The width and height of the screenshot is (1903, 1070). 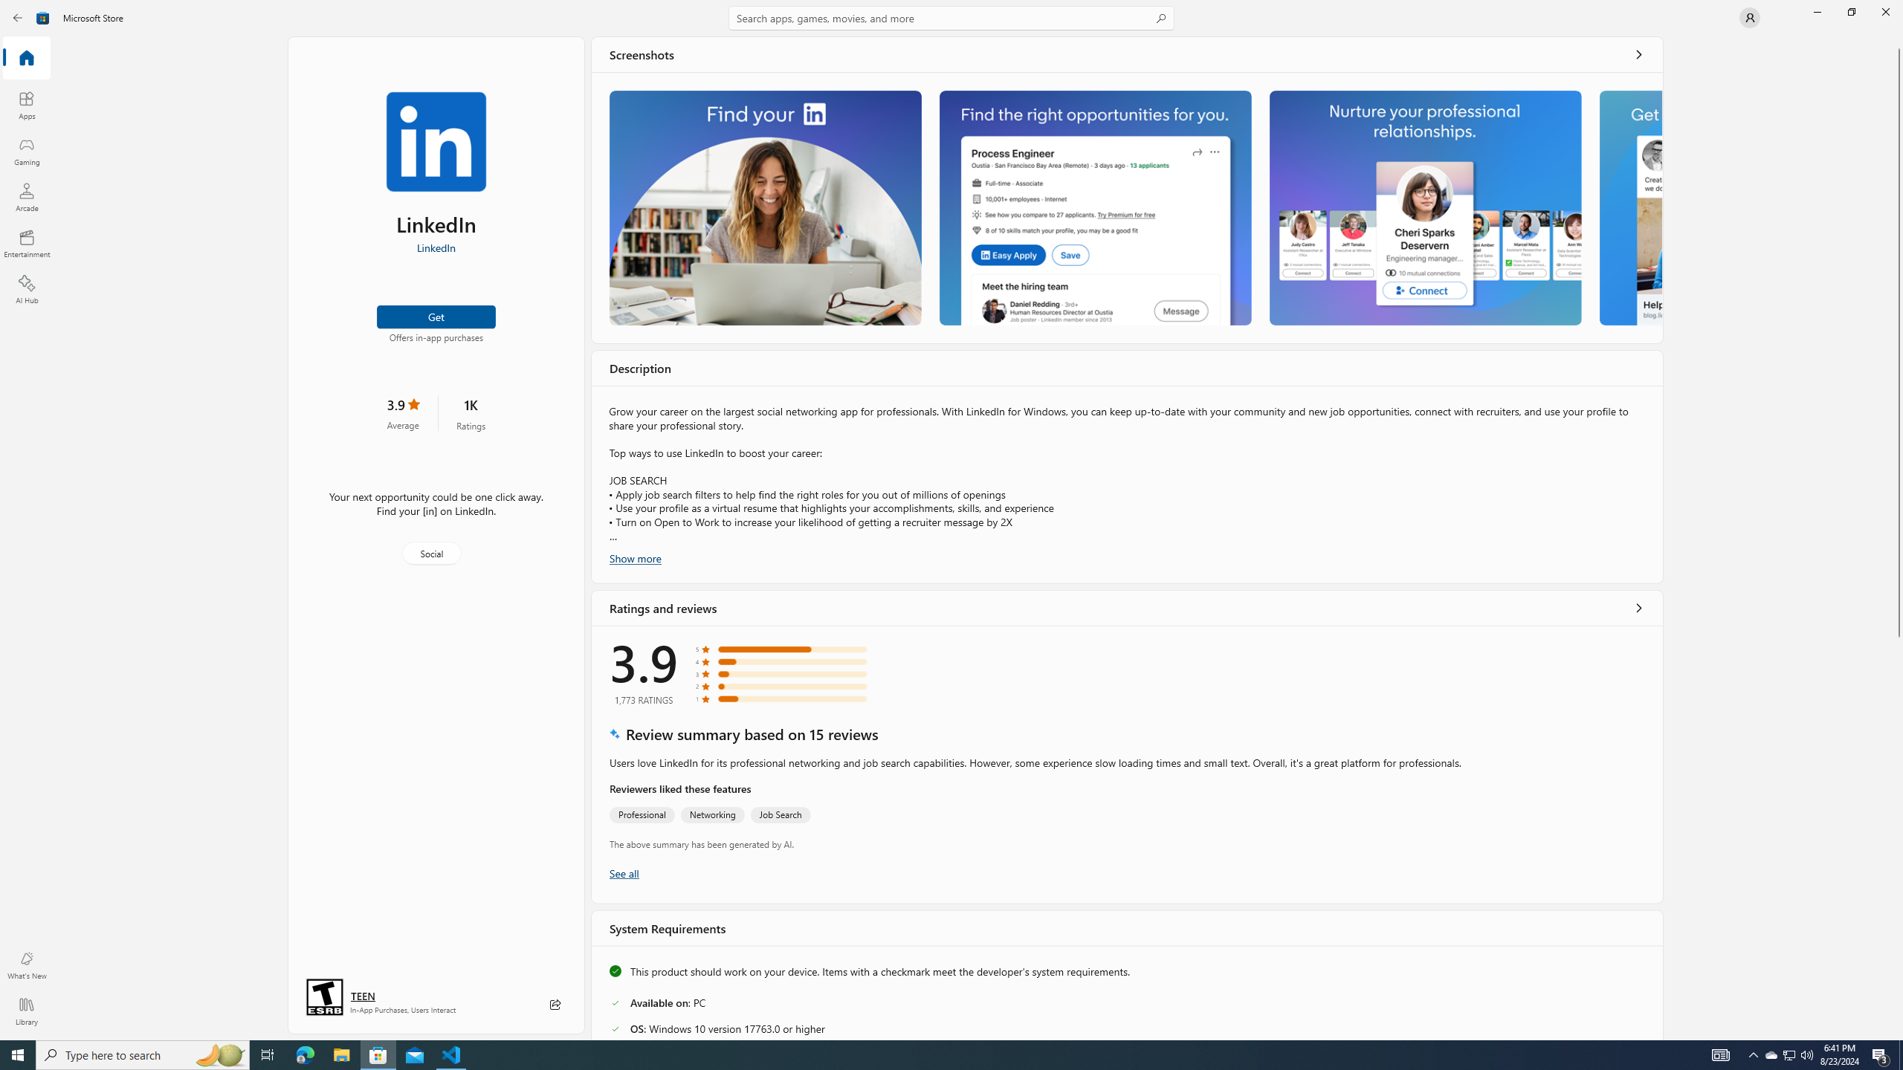 I want to click on Show all ratings and reviews, so click(x=1639, y=608).